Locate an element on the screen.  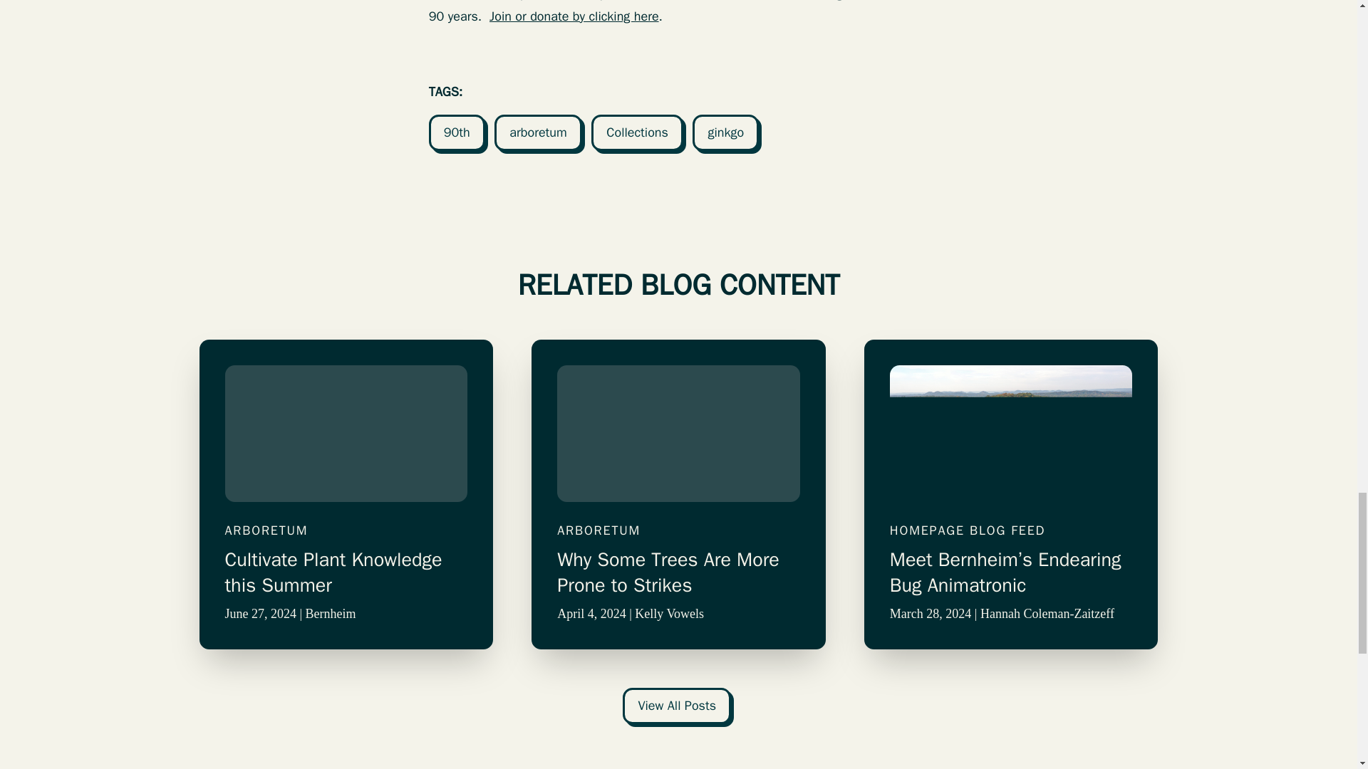
Bernheim is located at coordinates (331, 614).